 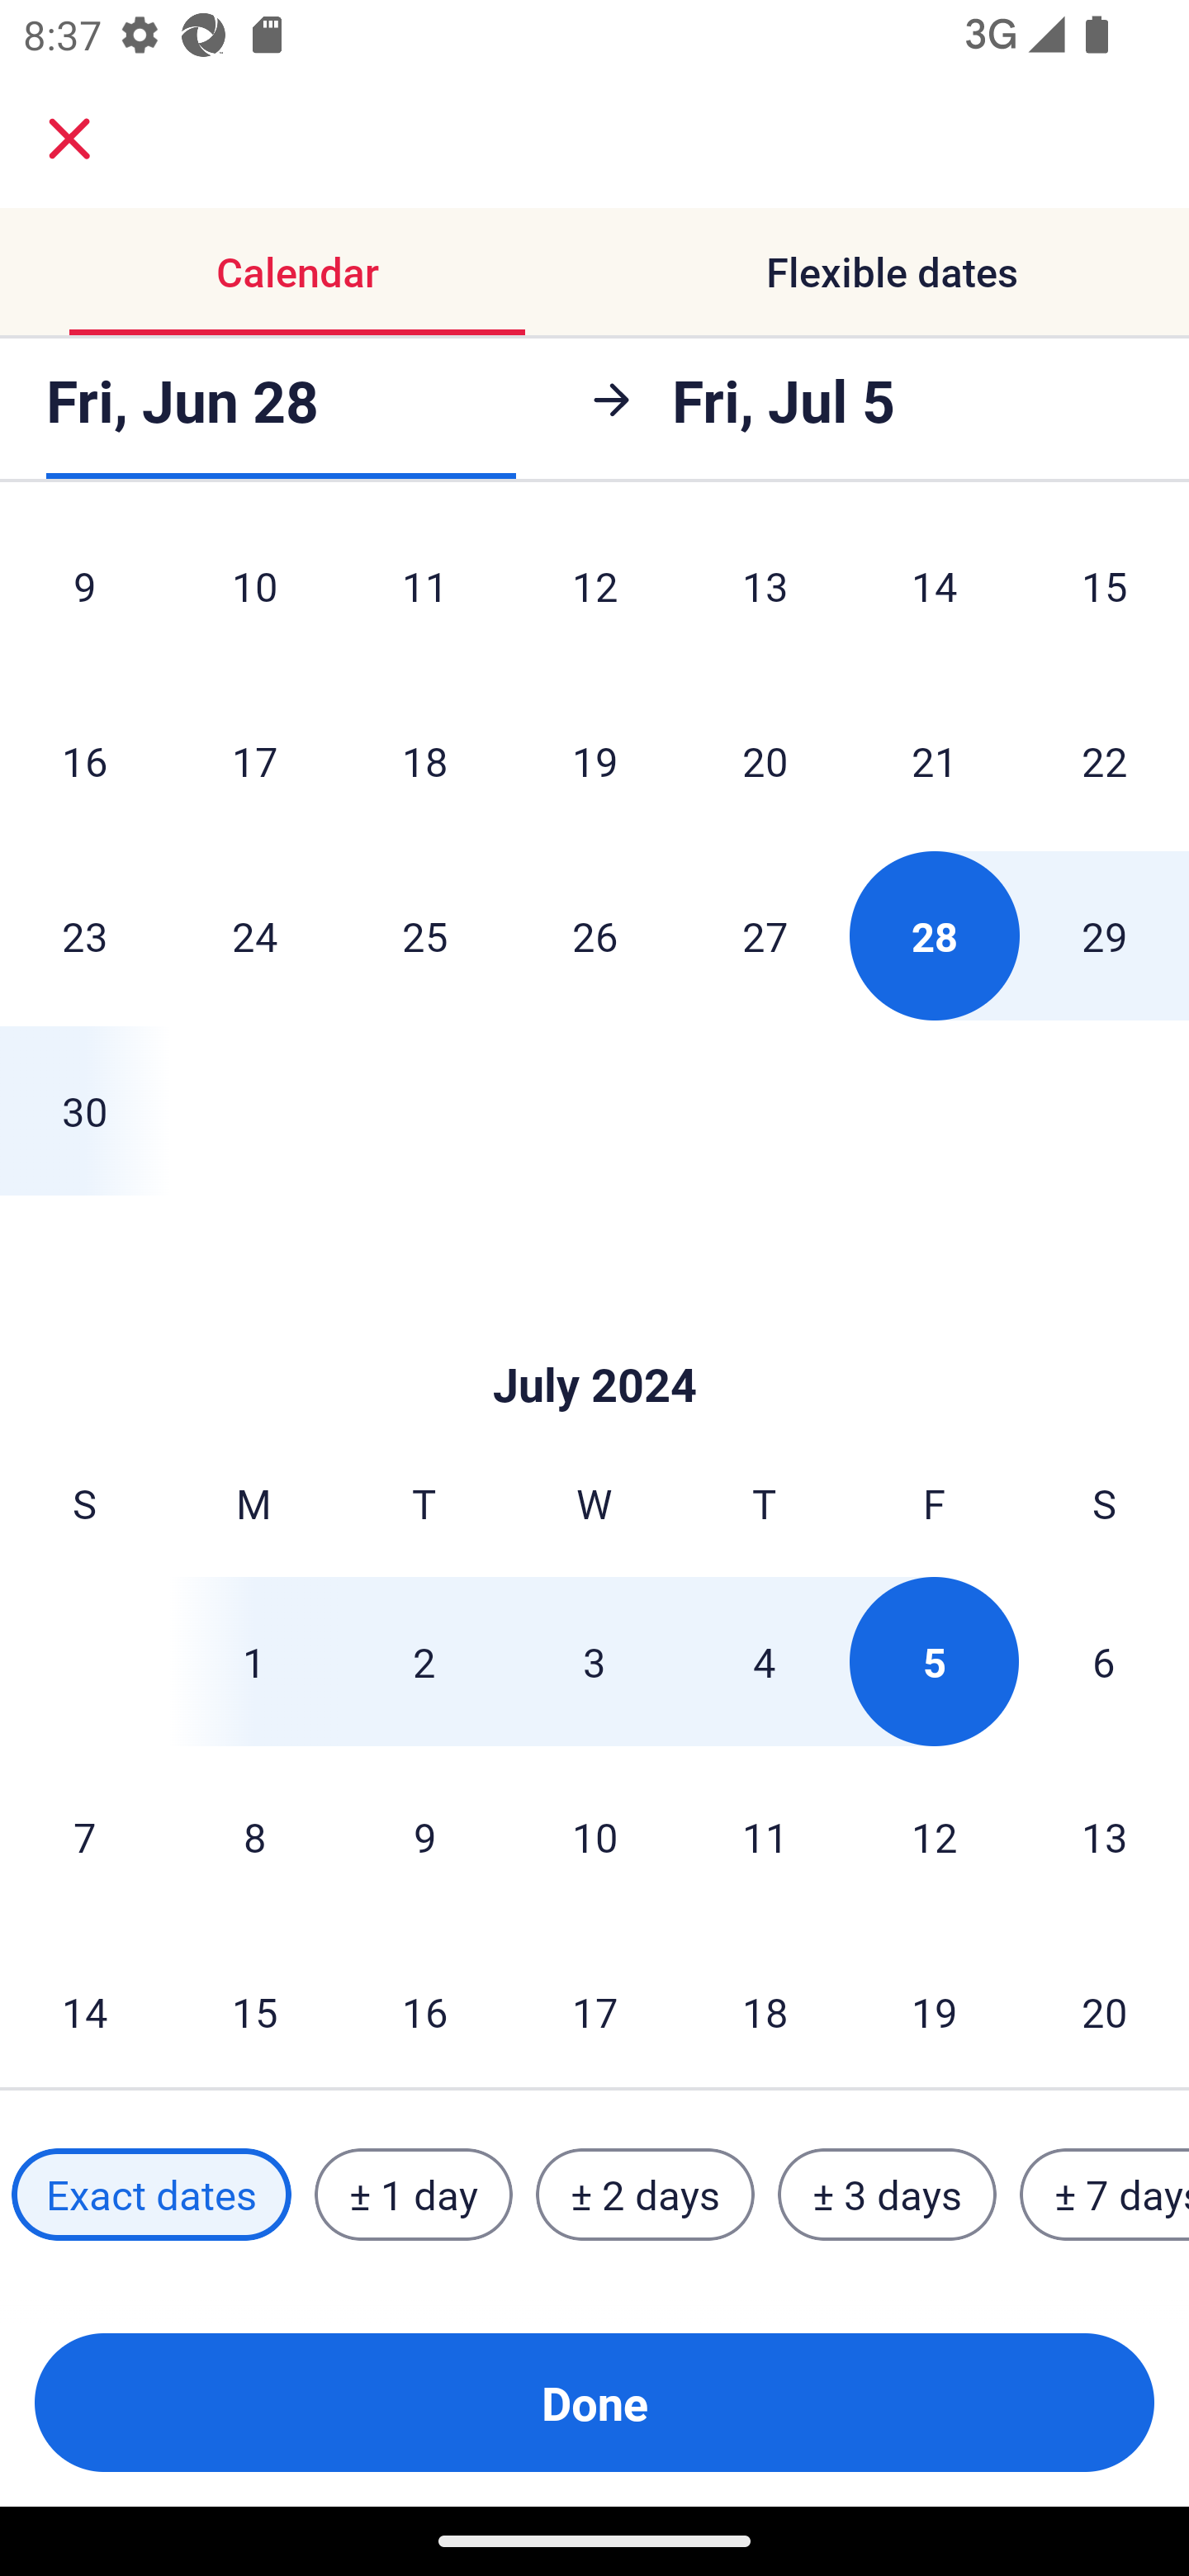 I want to click on ± 7 days, so click(x=1105, y=2195).